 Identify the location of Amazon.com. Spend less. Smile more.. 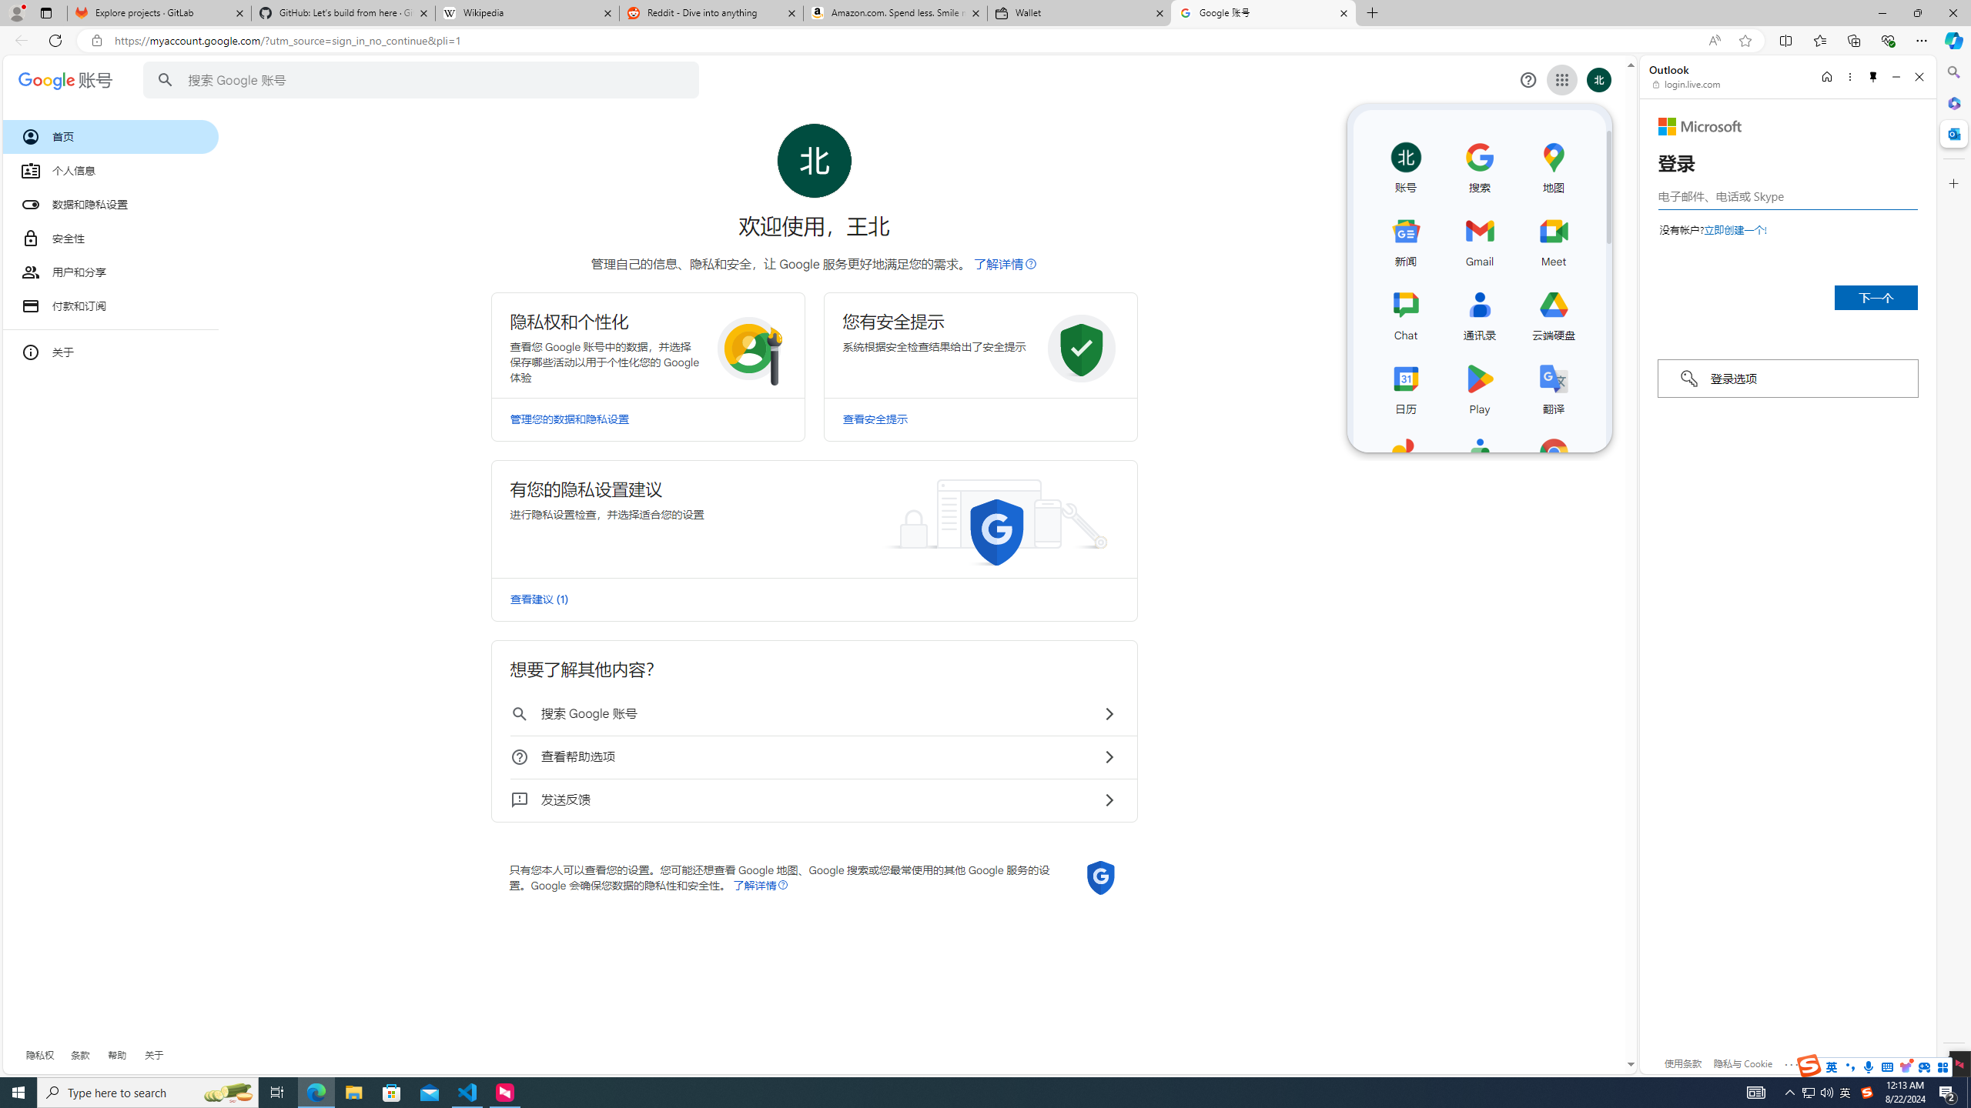
(895, 13).